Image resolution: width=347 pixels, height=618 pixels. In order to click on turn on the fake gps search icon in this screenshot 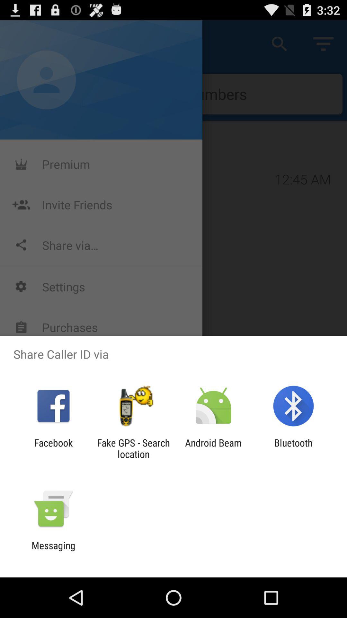, I will do `click(133, 448)`.